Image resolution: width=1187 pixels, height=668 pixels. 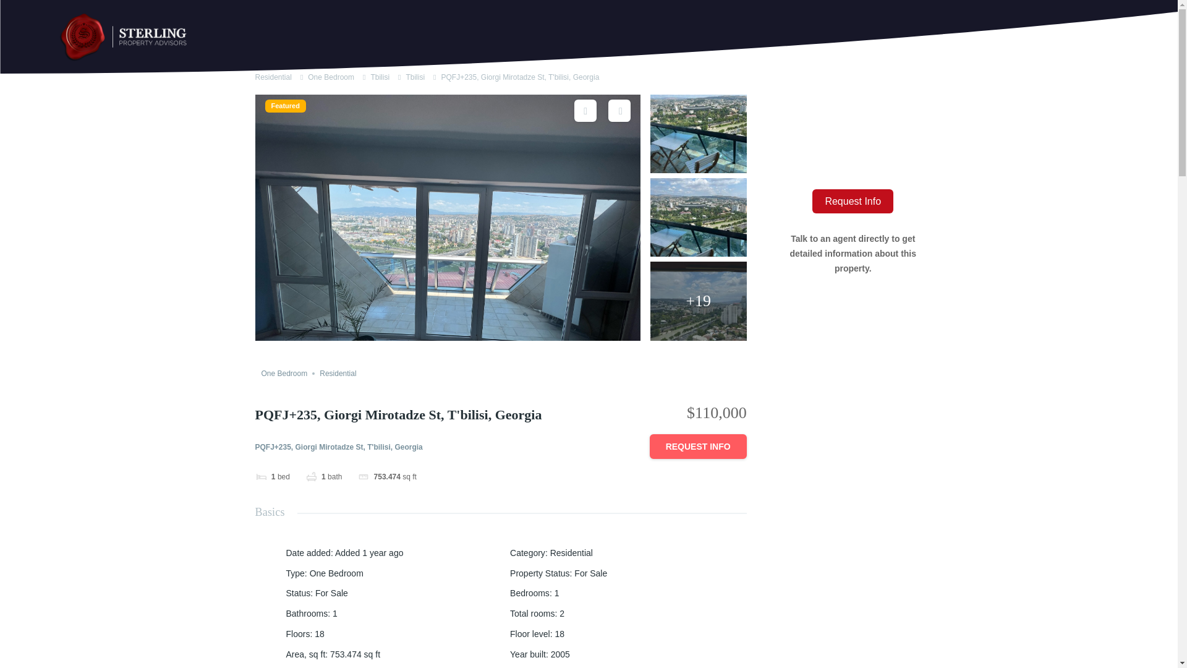 What do you see at coordinates (273, 77) in the screenshot?
I see `Residential` at bounding box center [273, 77].